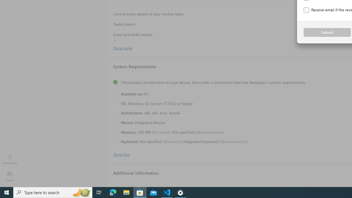 Image resolution: width=352 pixels, height=198 pixels. I want to click on What's New, so click(10, 159).